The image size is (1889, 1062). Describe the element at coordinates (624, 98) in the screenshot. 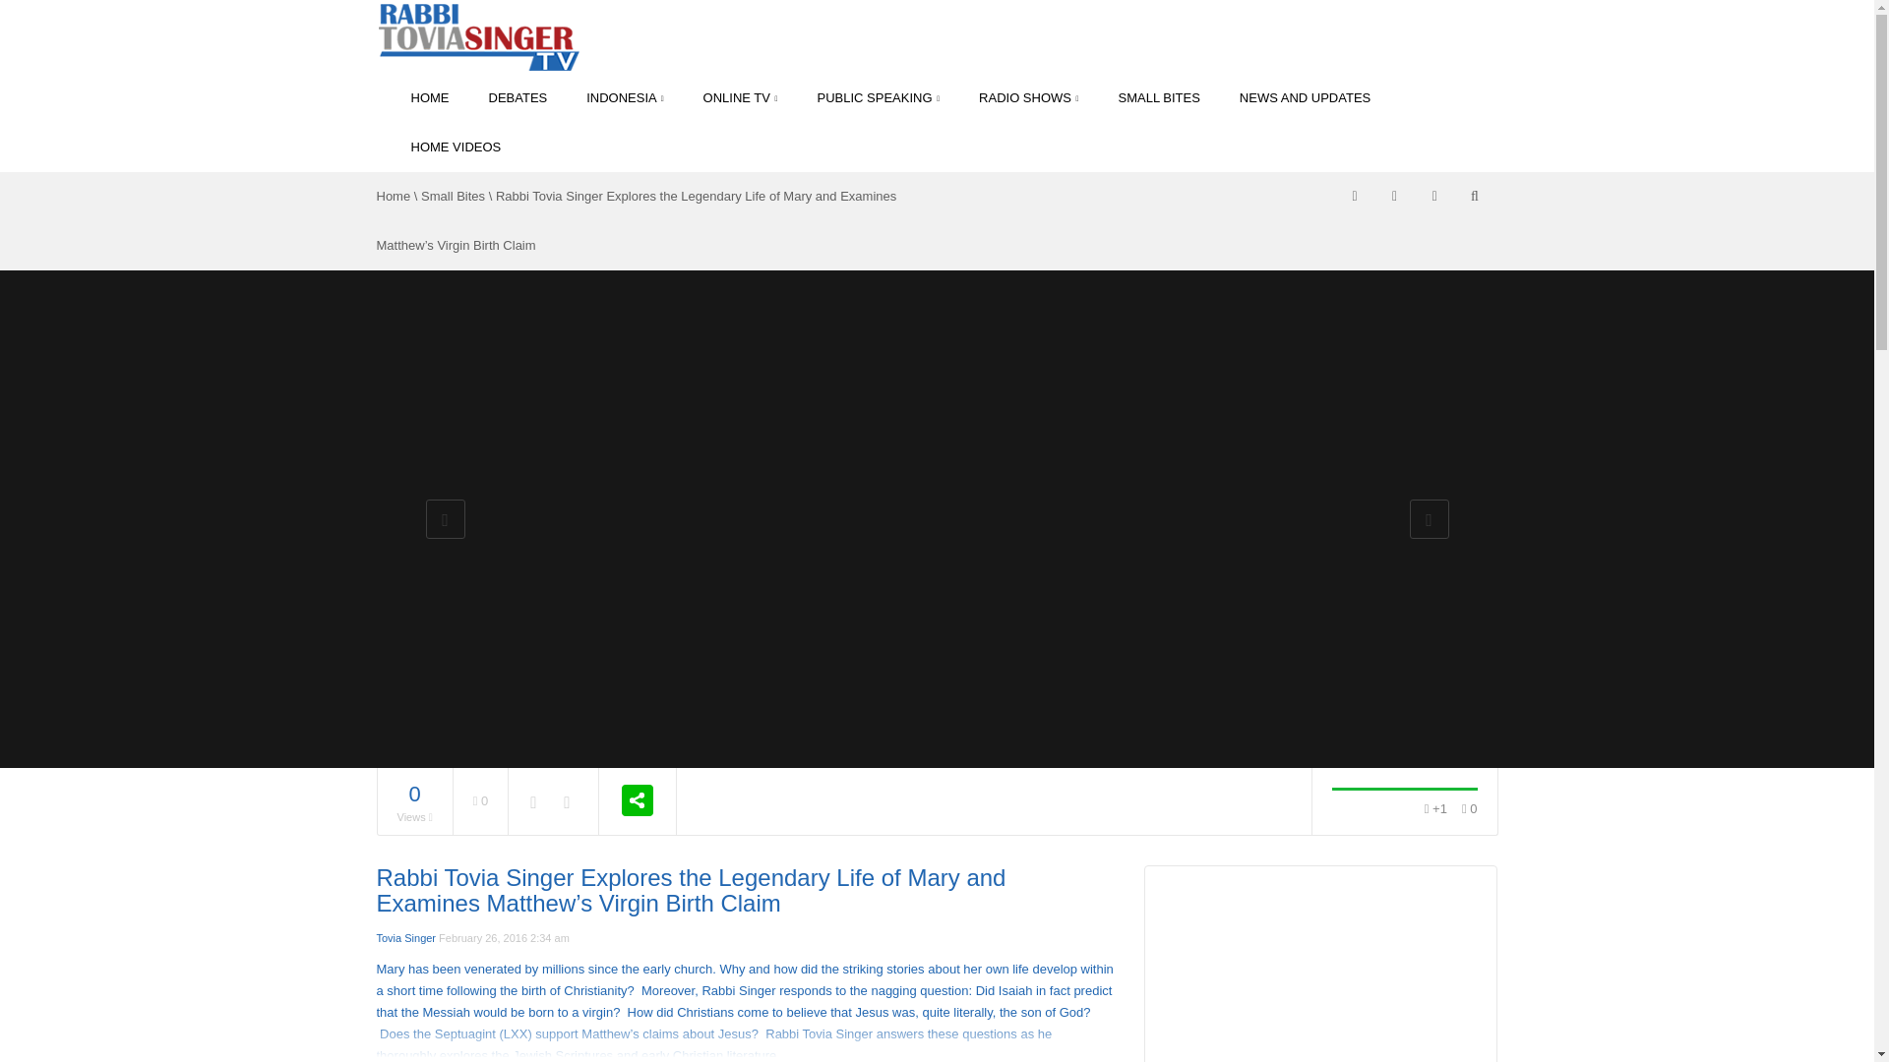

I see `INDONESIA` at that location.